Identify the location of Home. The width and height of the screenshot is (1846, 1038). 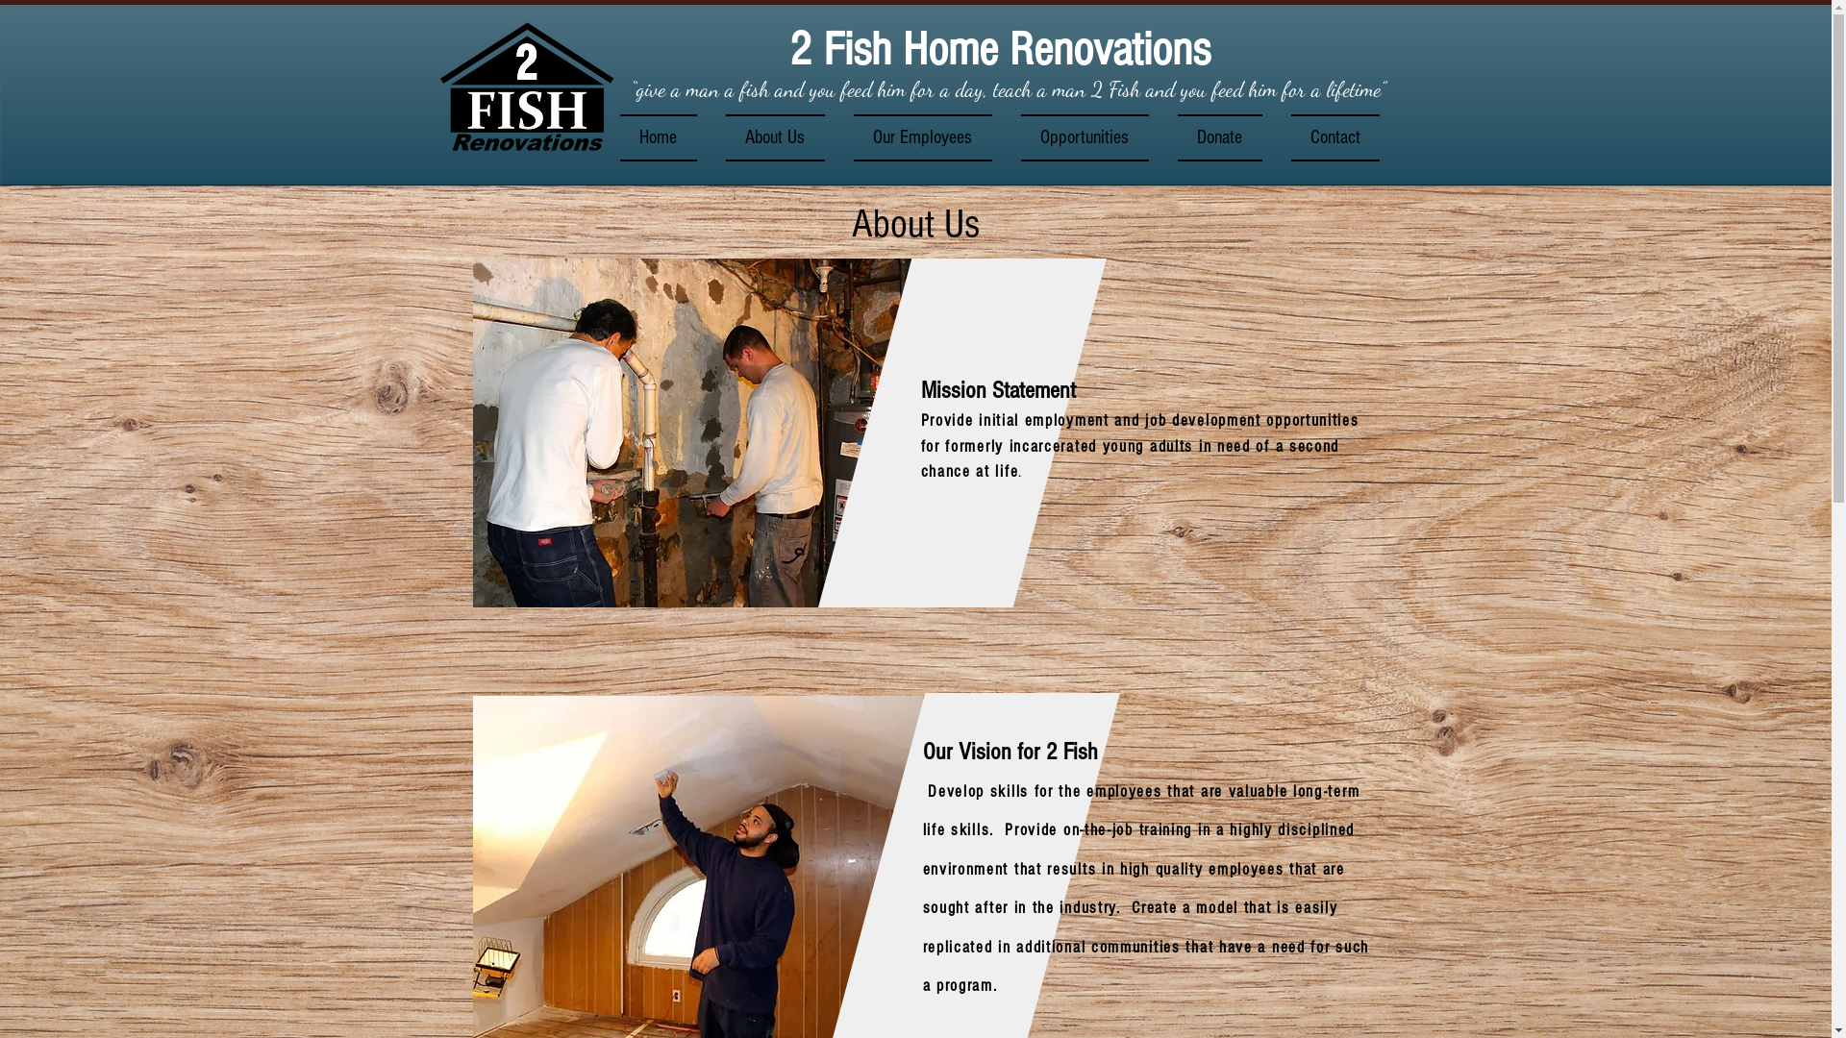
(665, 138).